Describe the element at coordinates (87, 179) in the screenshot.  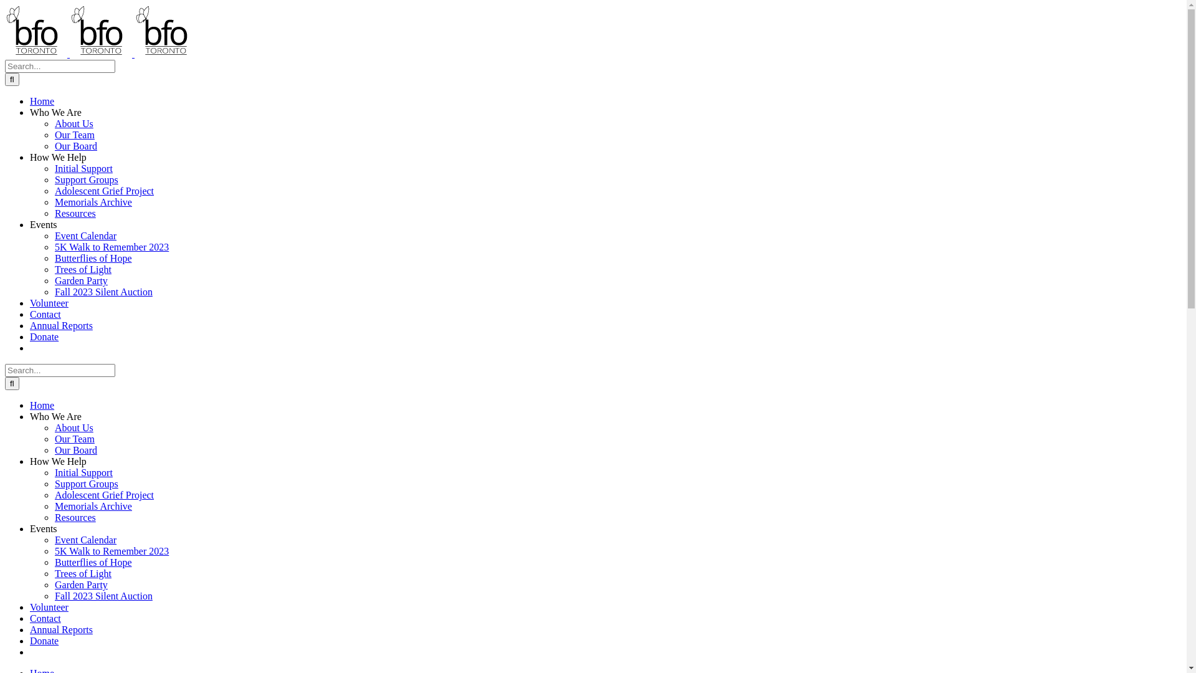
I see `Support Groups` at that location.